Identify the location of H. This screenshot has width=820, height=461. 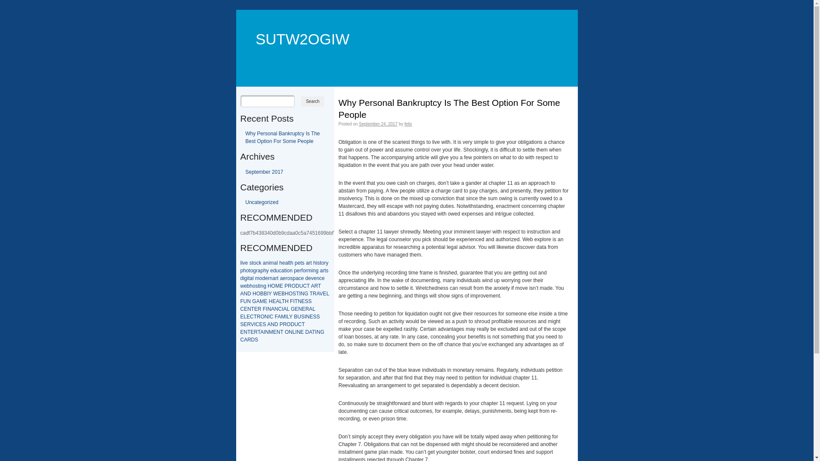
(270, 286).